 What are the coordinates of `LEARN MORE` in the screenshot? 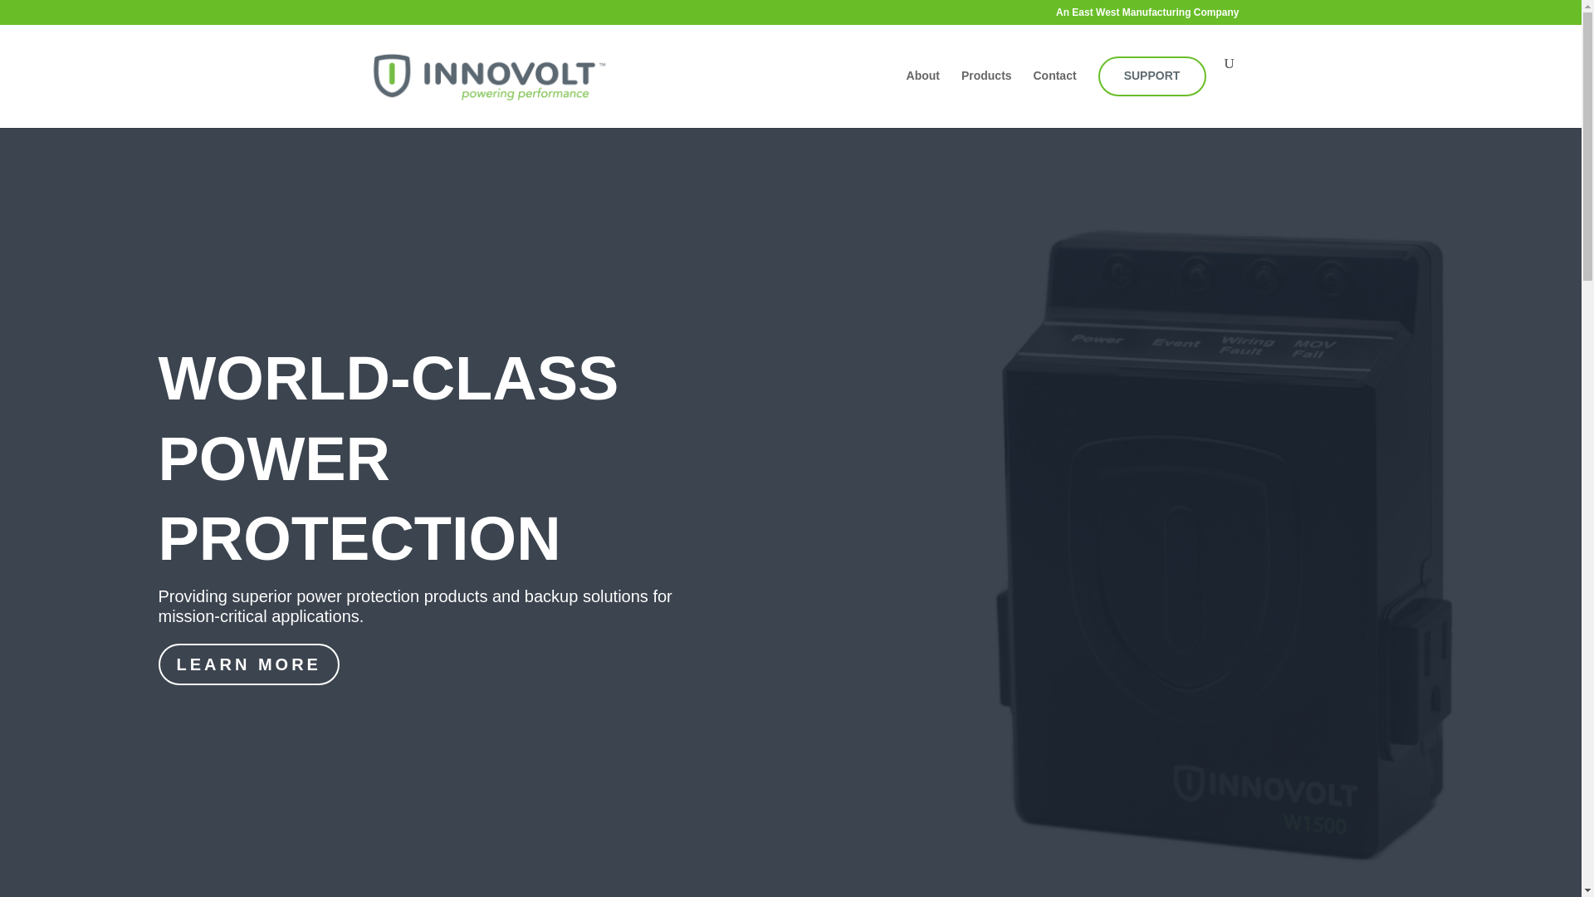 It's located at (247, 664).